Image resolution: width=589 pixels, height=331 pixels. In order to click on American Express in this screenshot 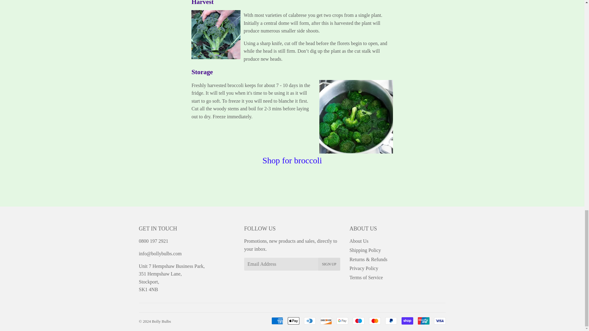, I will do `click(277, 321)`.